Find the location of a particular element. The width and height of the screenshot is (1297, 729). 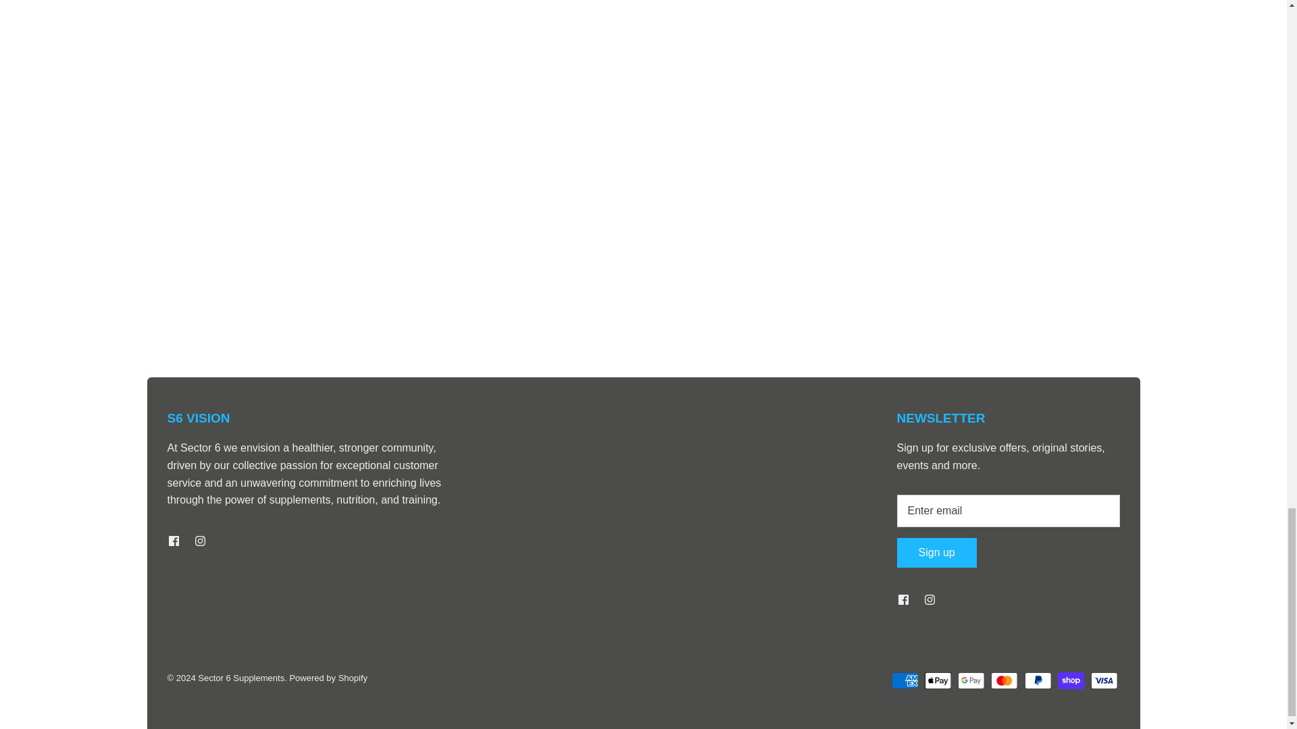

Apple Pay is located at coordinates (938, 680).